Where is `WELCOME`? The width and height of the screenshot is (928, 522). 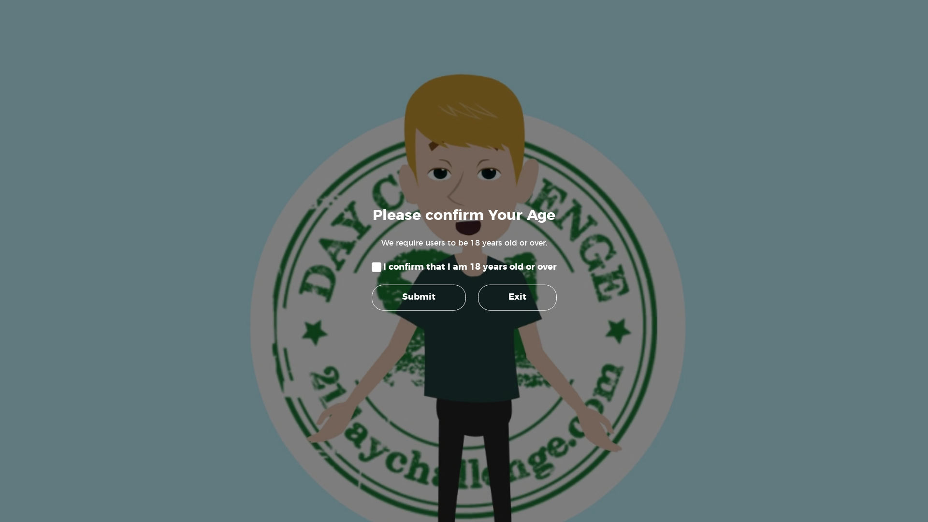 WELCOME is located at coordinates (243, 107).